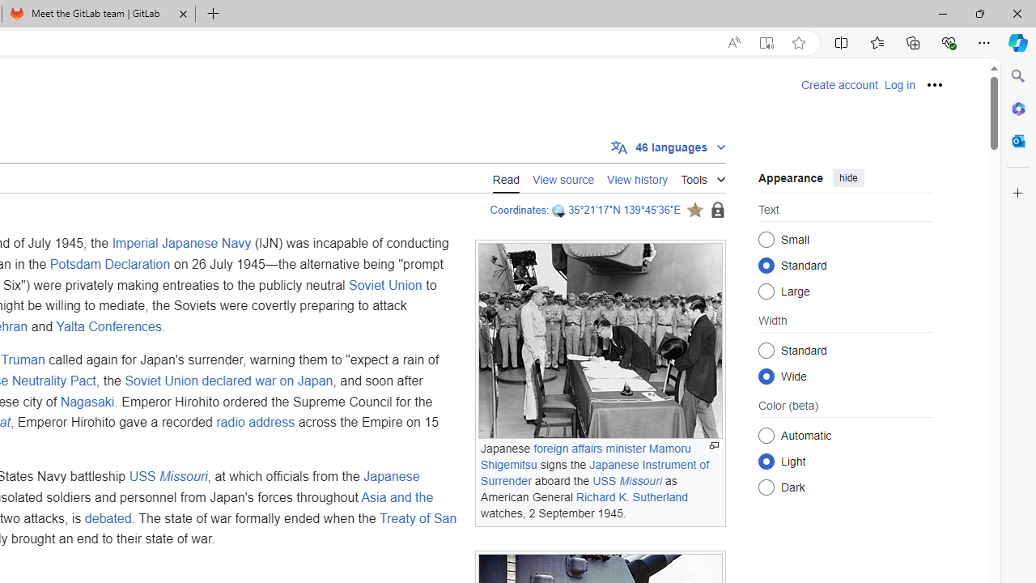  What do you see at coordinates (899, 85) in the screenshot?
I see `Log in` at bounding box center [899, 85].